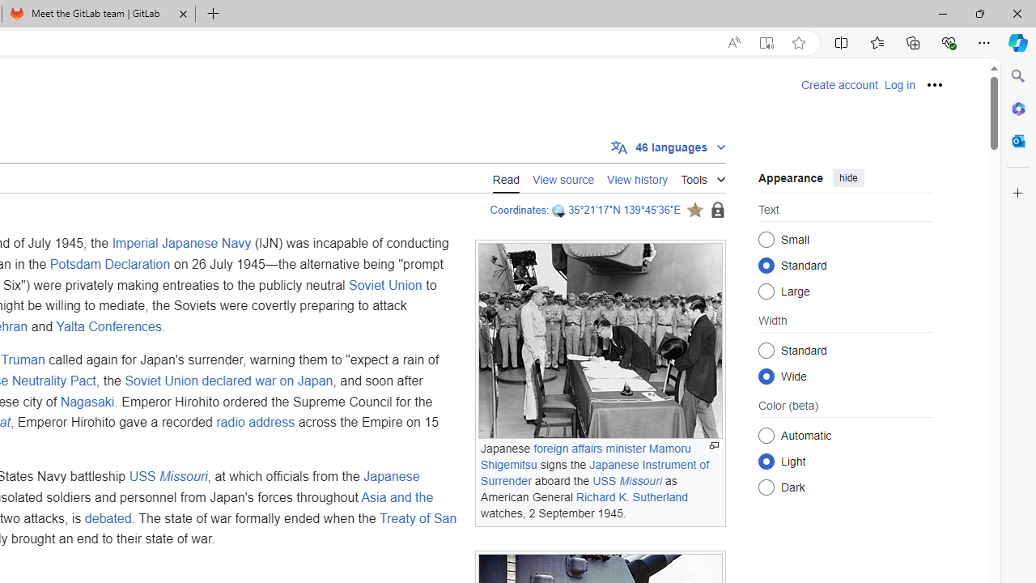  What do you see at coordinates (899, 85) in the screenshot?
I see `Log in` at bounding box center [899, 85].